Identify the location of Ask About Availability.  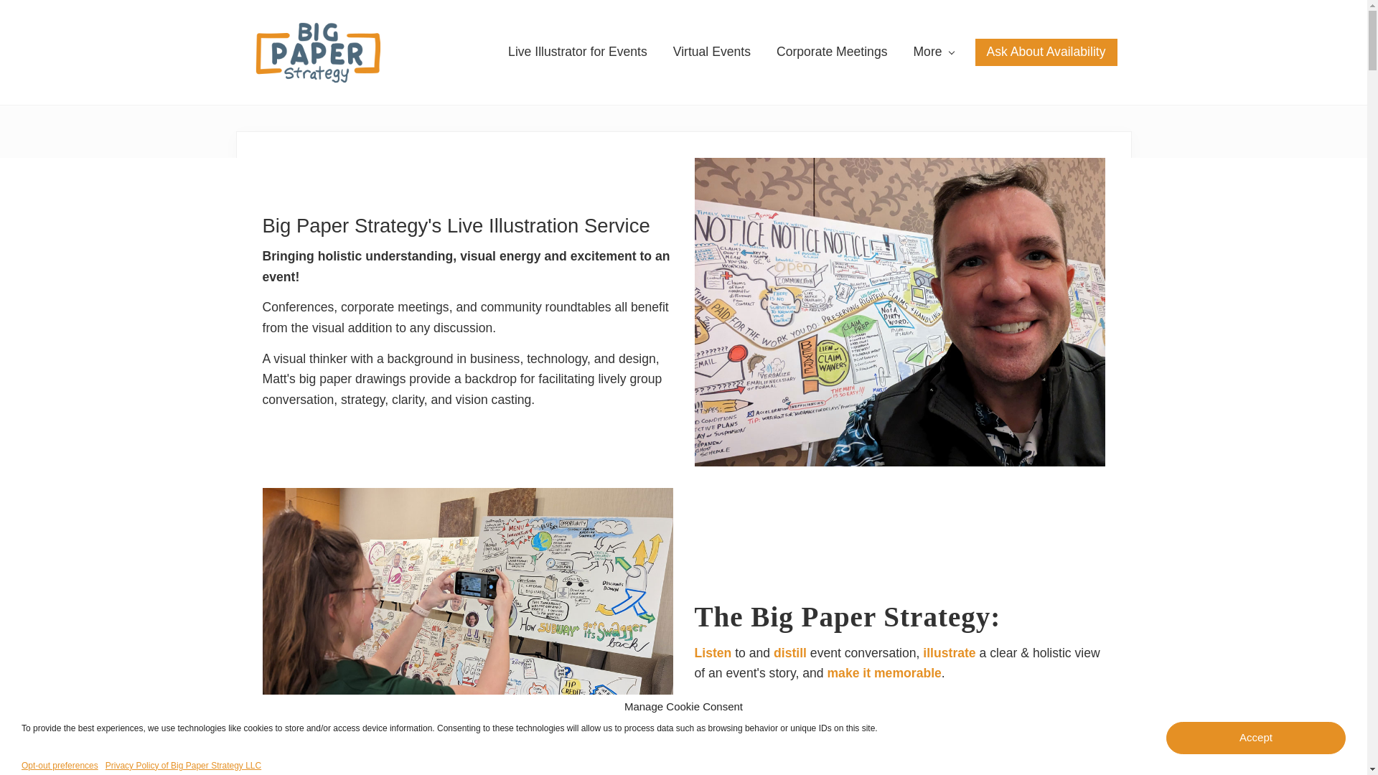
(1046, 52).